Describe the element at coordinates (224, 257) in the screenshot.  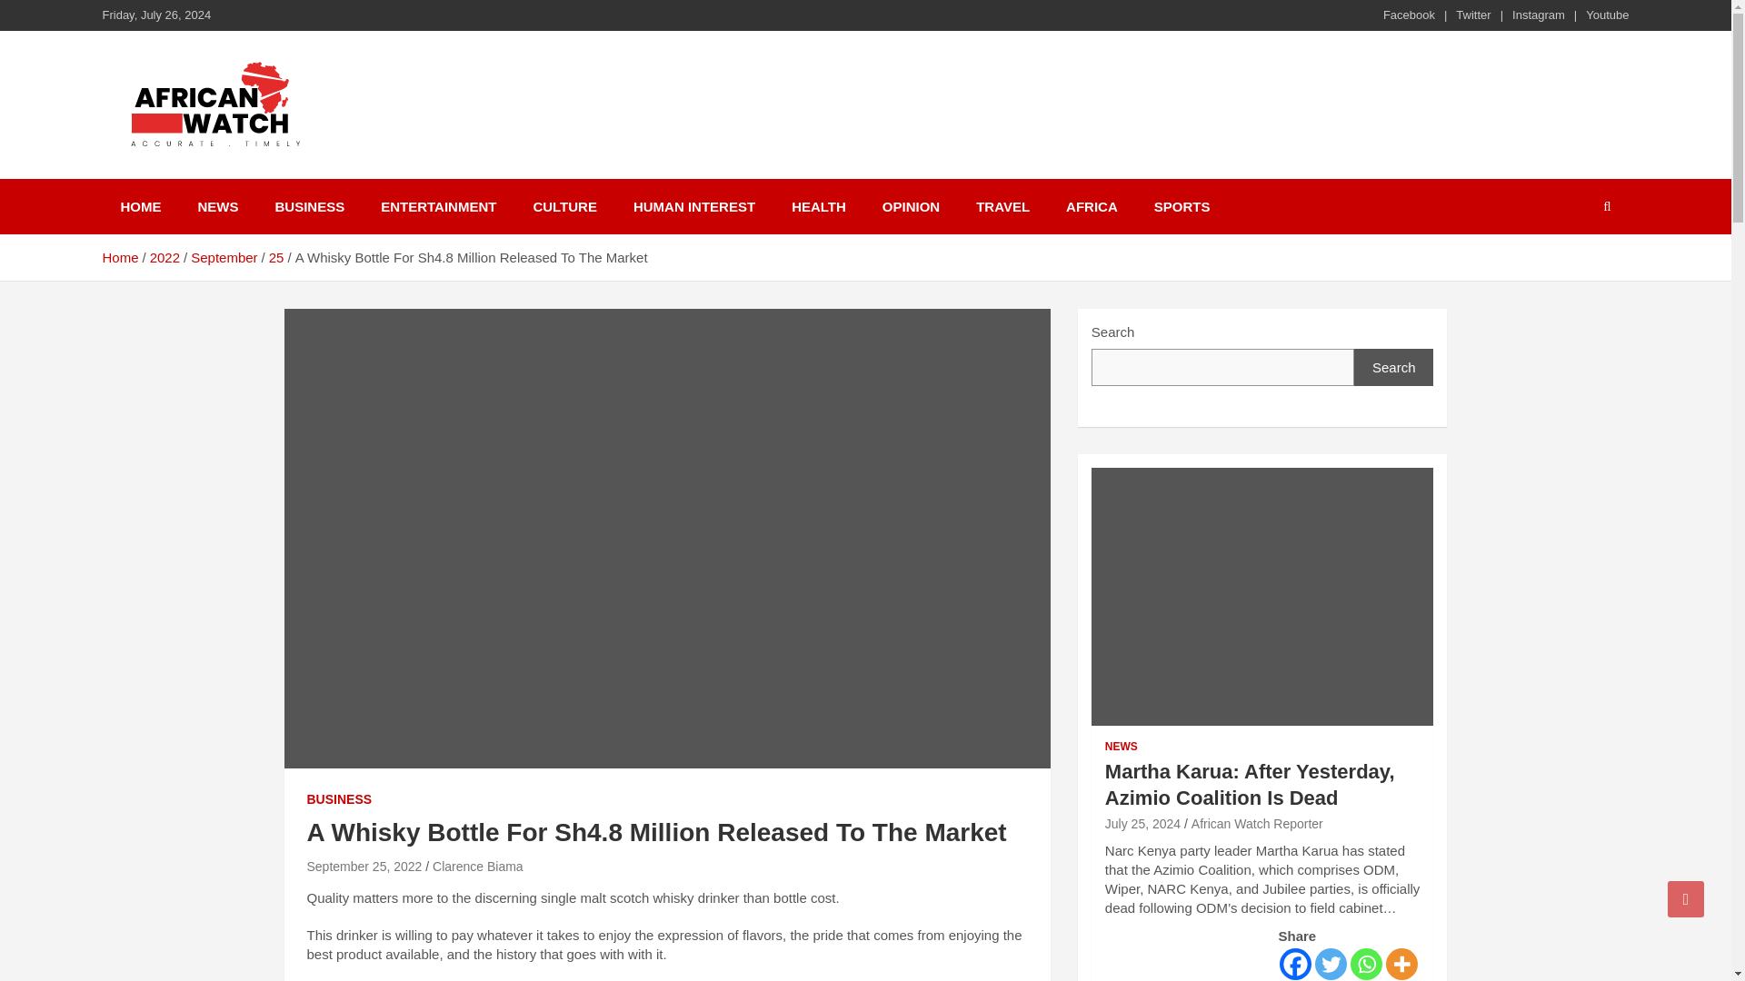
I see `September` at that location.